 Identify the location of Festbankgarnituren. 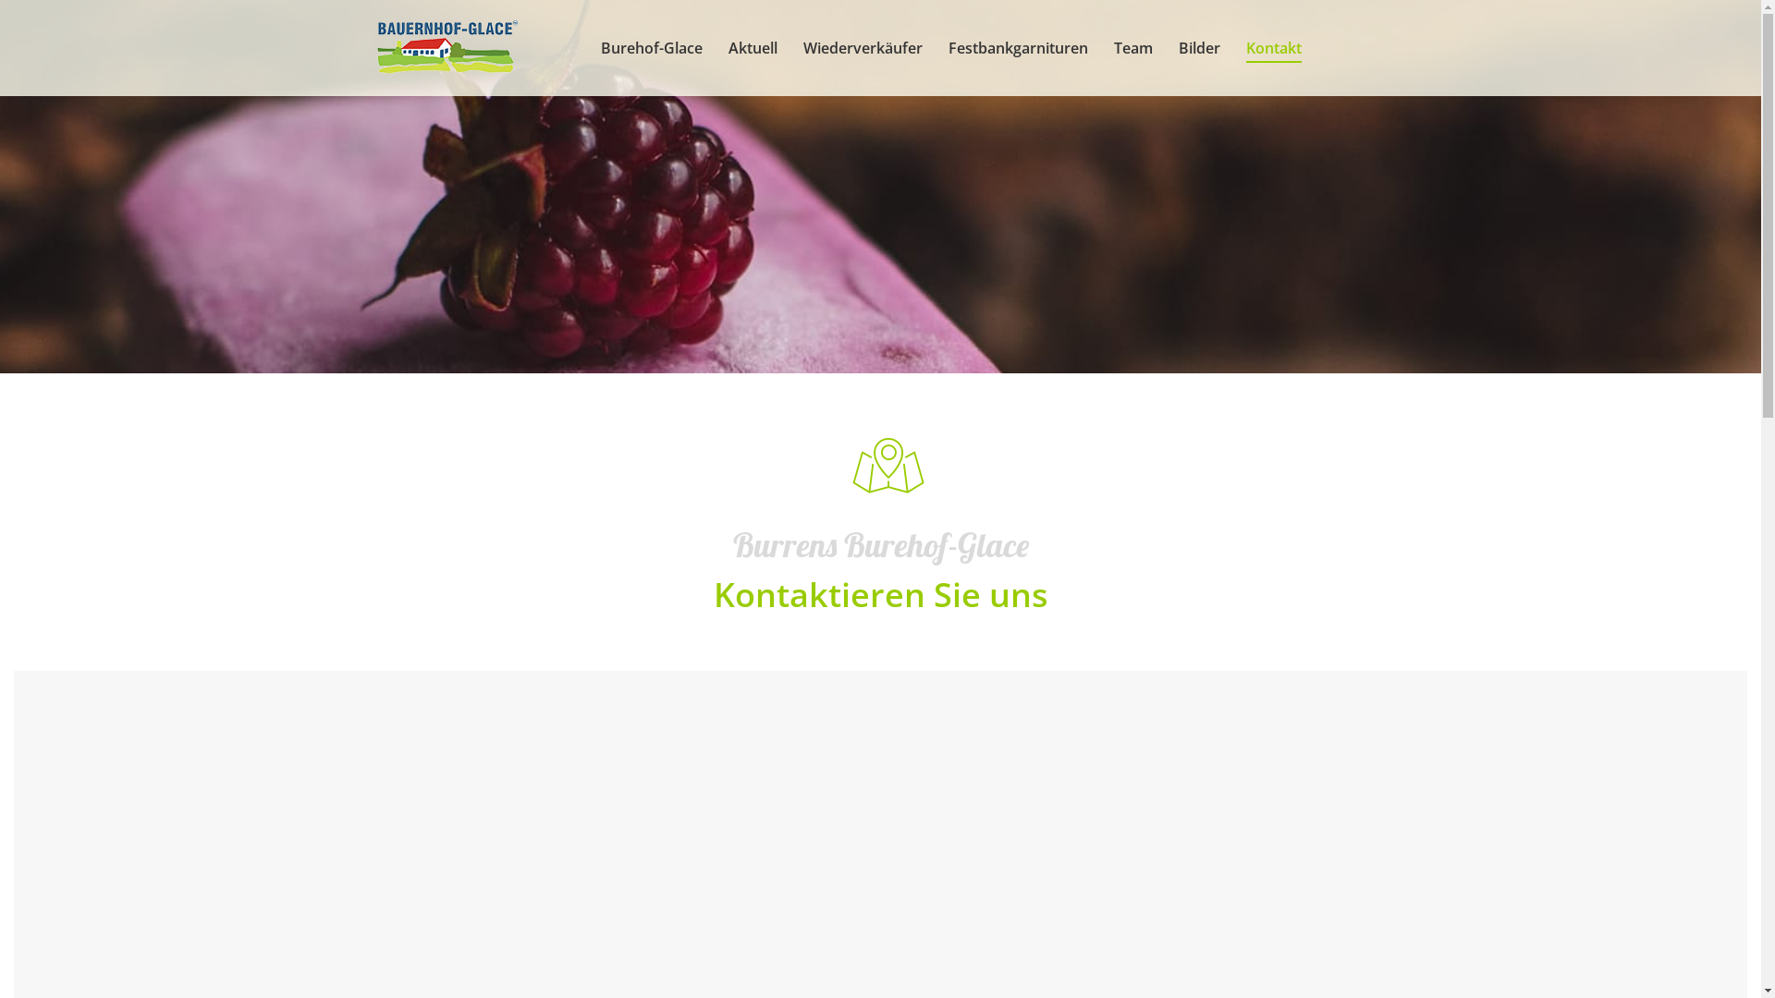
(1019, 48).